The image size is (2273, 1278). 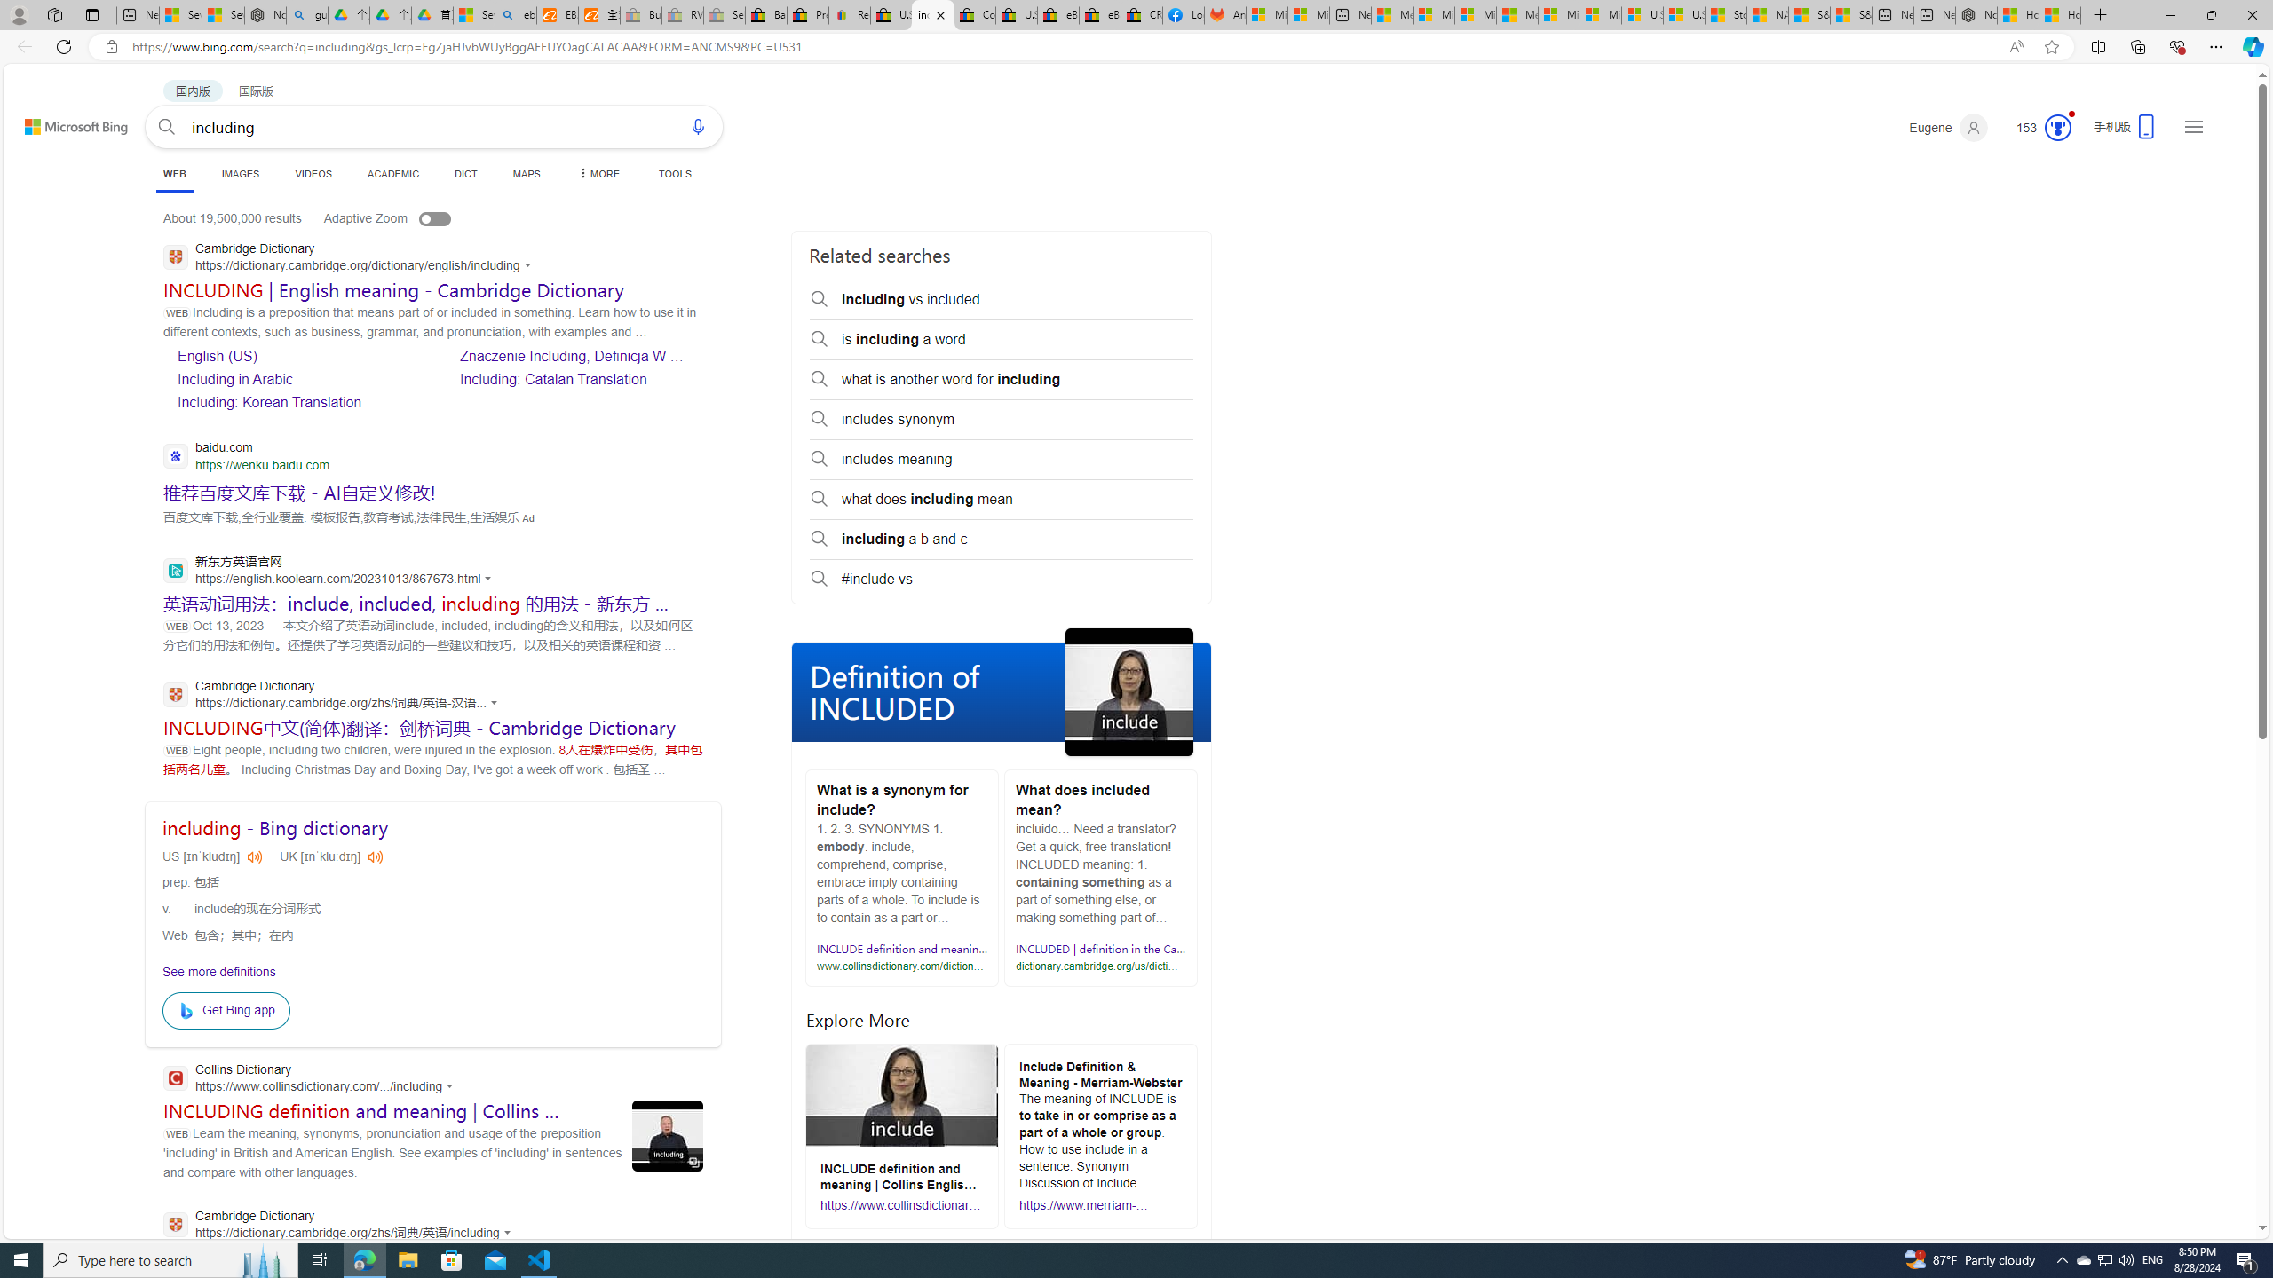 I want to click on including - Bing dictionary, so click(x=274, y=828).